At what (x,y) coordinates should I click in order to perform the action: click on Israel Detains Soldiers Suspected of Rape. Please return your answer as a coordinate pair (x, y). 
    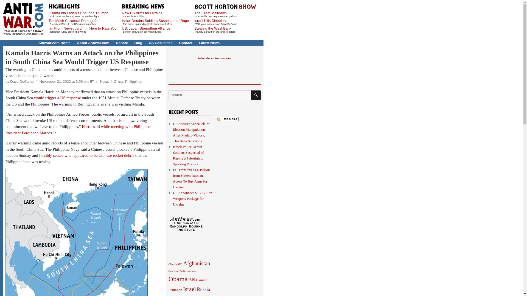
    Looking at the image, I should click on (155, 21).